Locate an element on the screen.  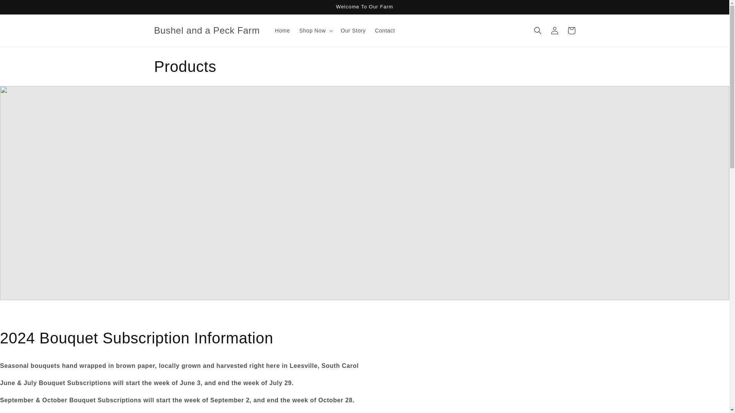
Bushel and a Peck Farm is located at coordinates (207, 31).